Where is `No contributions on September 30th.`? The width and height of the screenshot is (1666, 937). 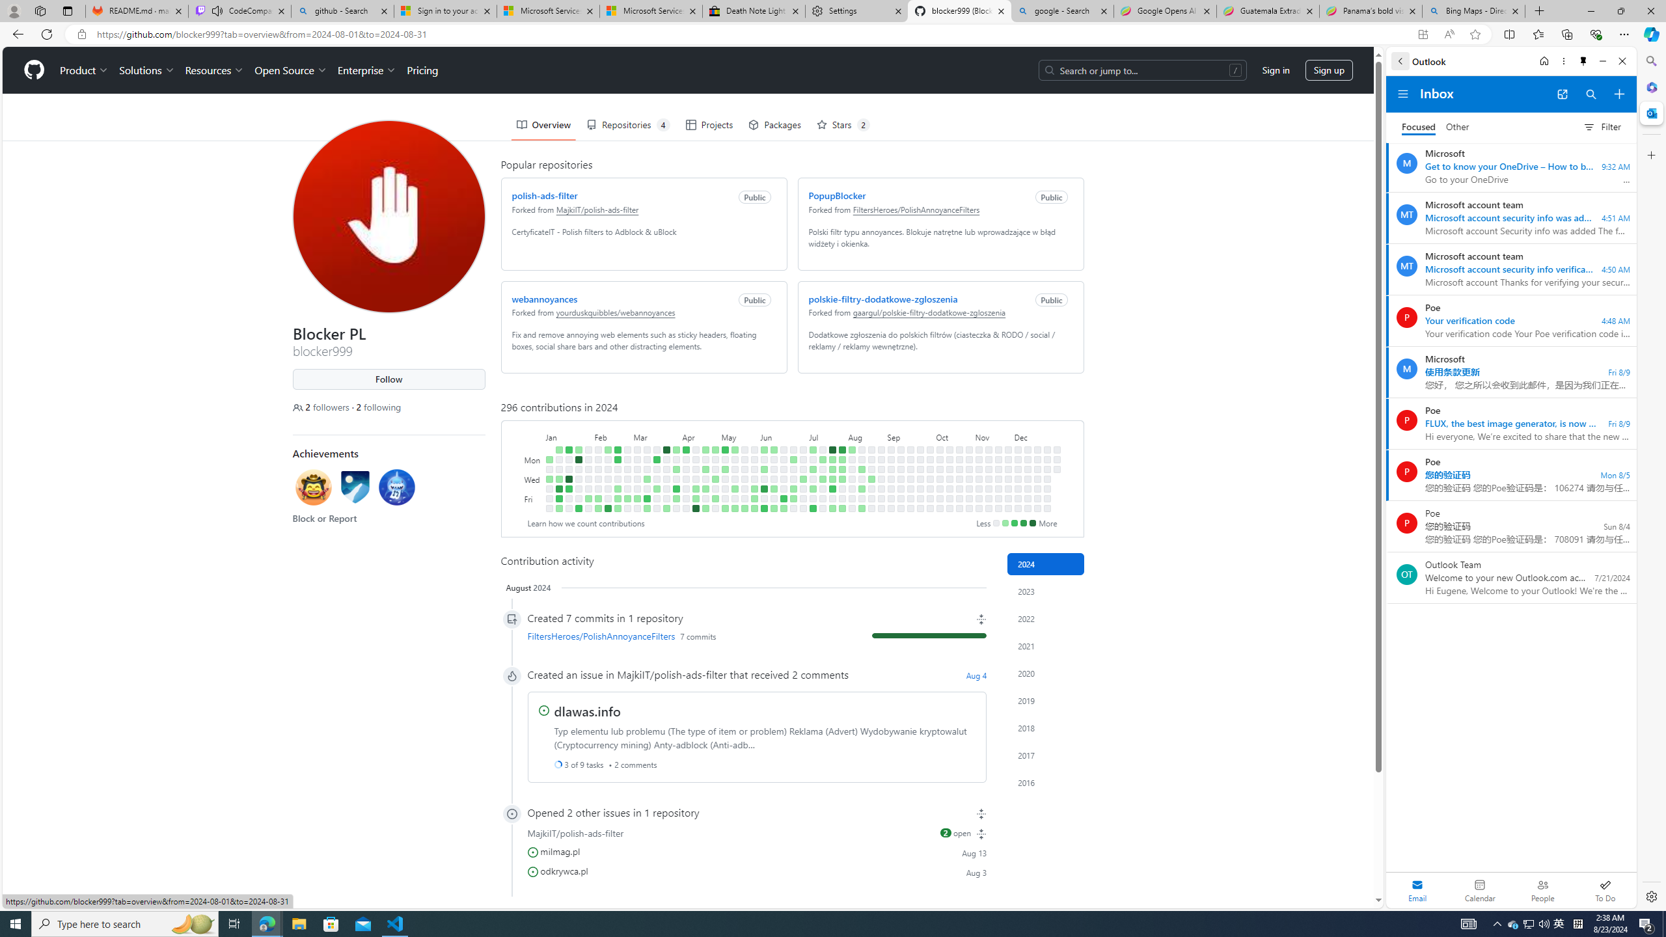
No contributions on September 30th. is located at coordinates (931, 459).